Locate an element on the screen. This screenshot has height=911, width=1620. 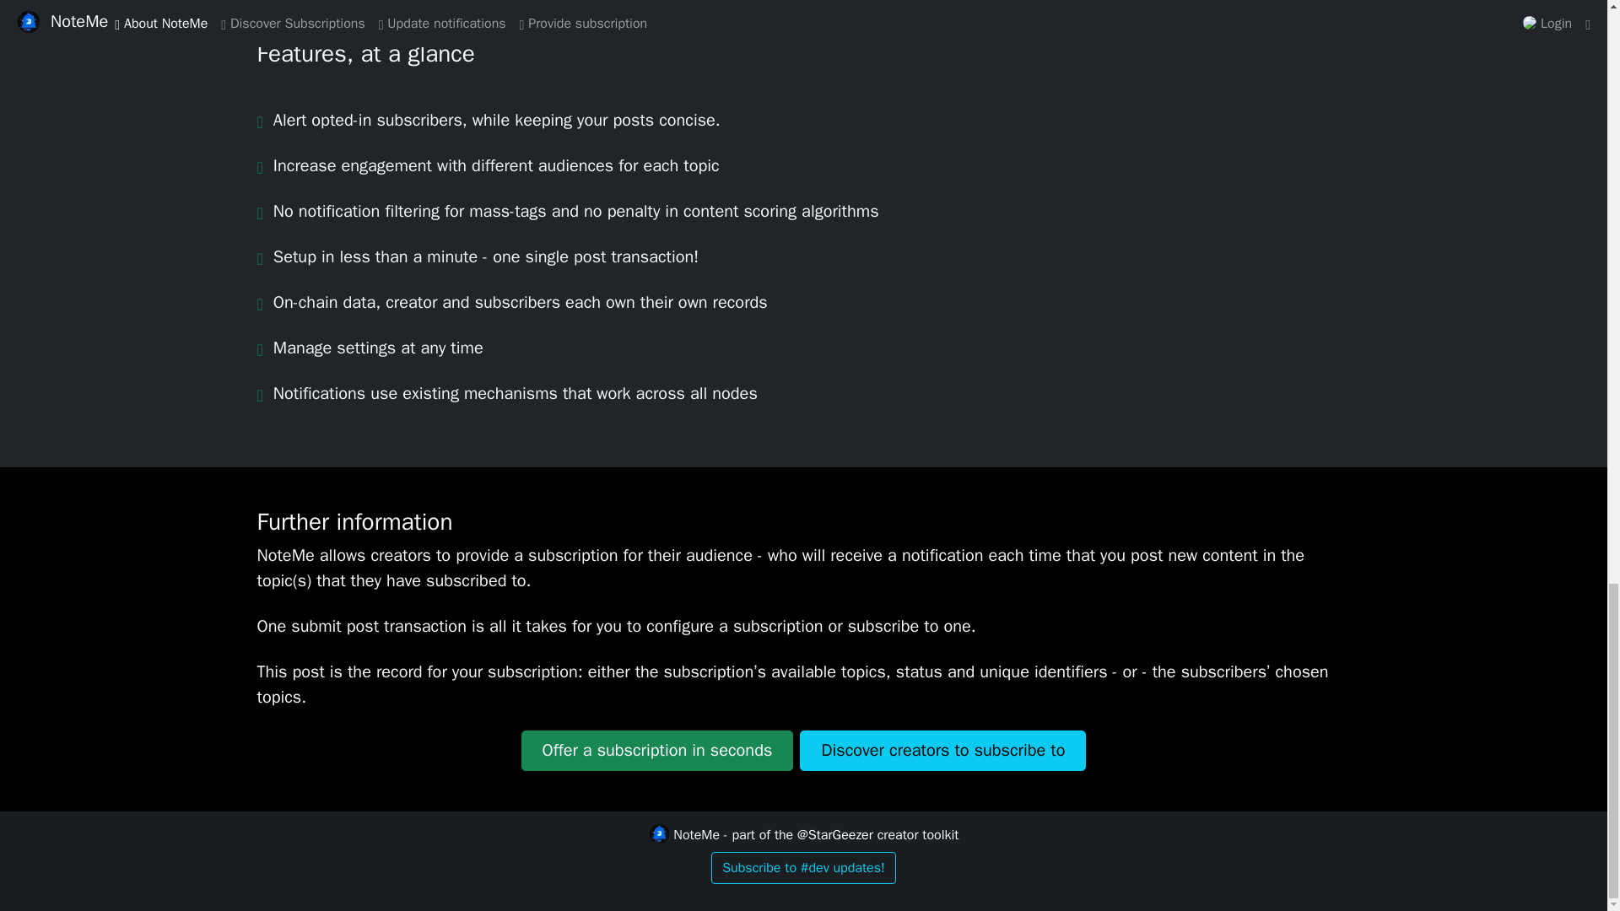
Discover creators to subscribe to is located at coordinates (942, 751).